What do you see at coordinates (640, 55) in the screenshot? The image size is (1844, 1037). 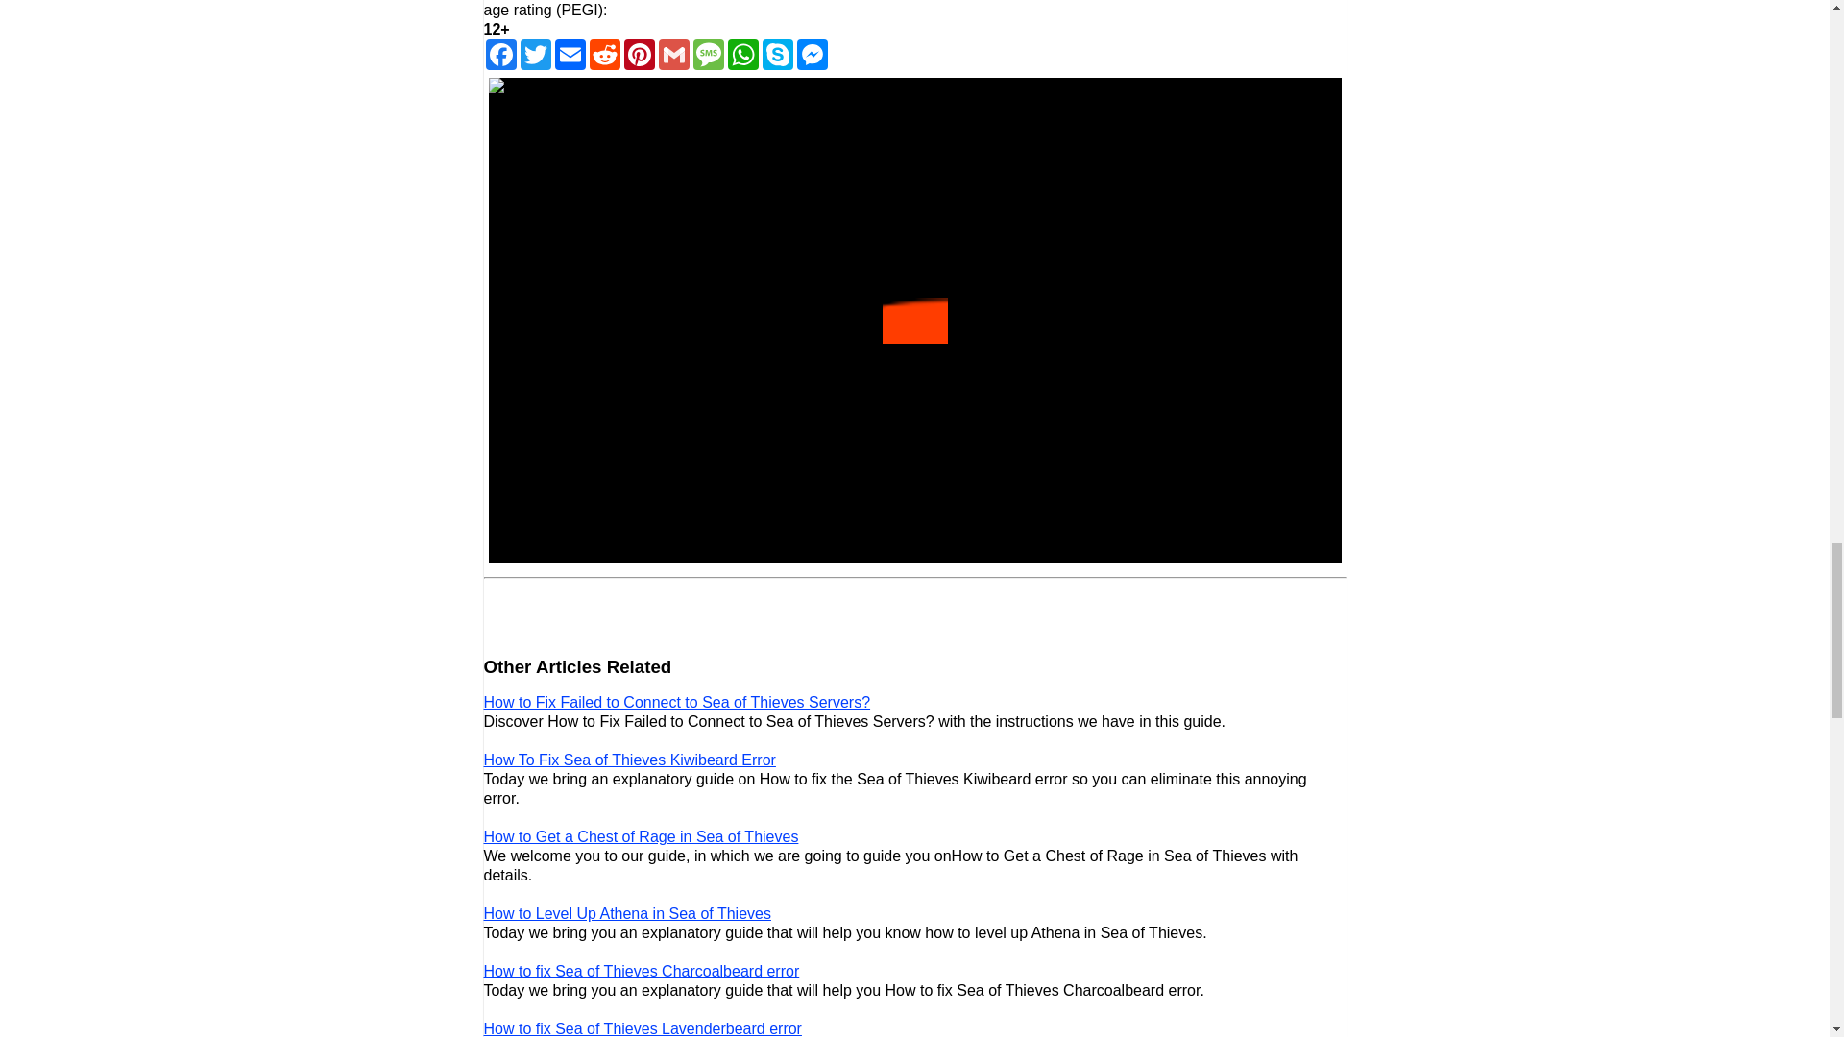 I see `Pinterest` at bounding box center [640, 55].